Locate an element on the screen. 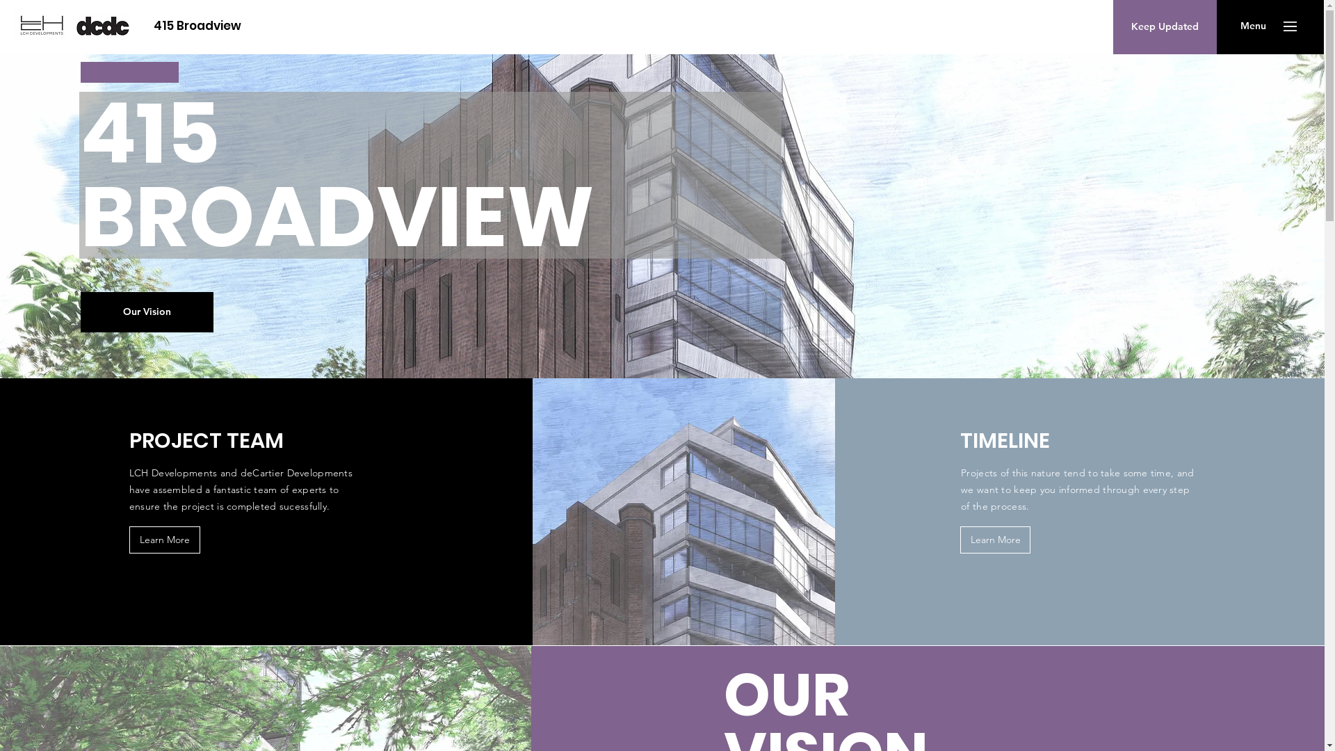  Keep Updated is located at coordinates (1165, 26).